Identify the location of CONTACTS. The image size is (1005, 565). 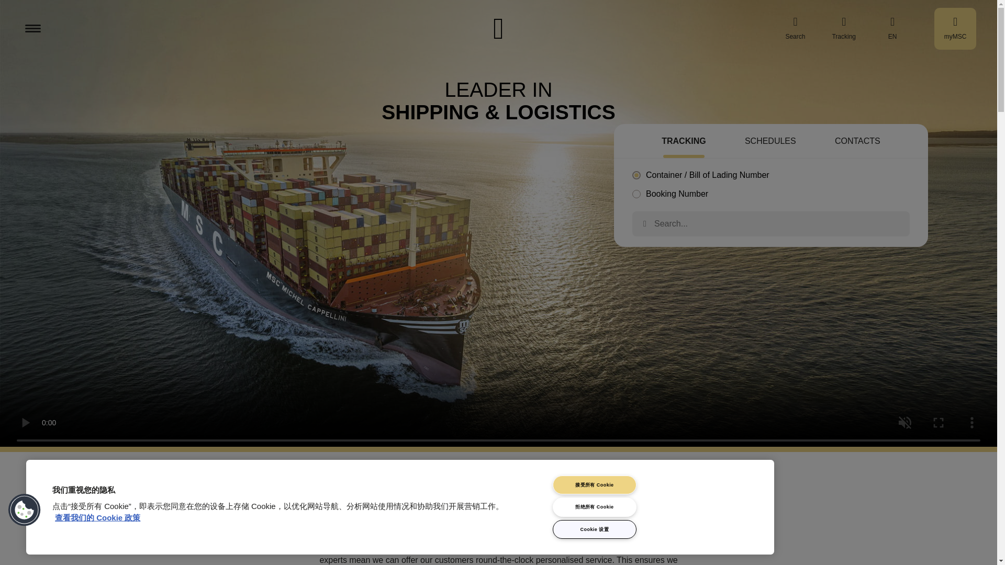
(857, 142).